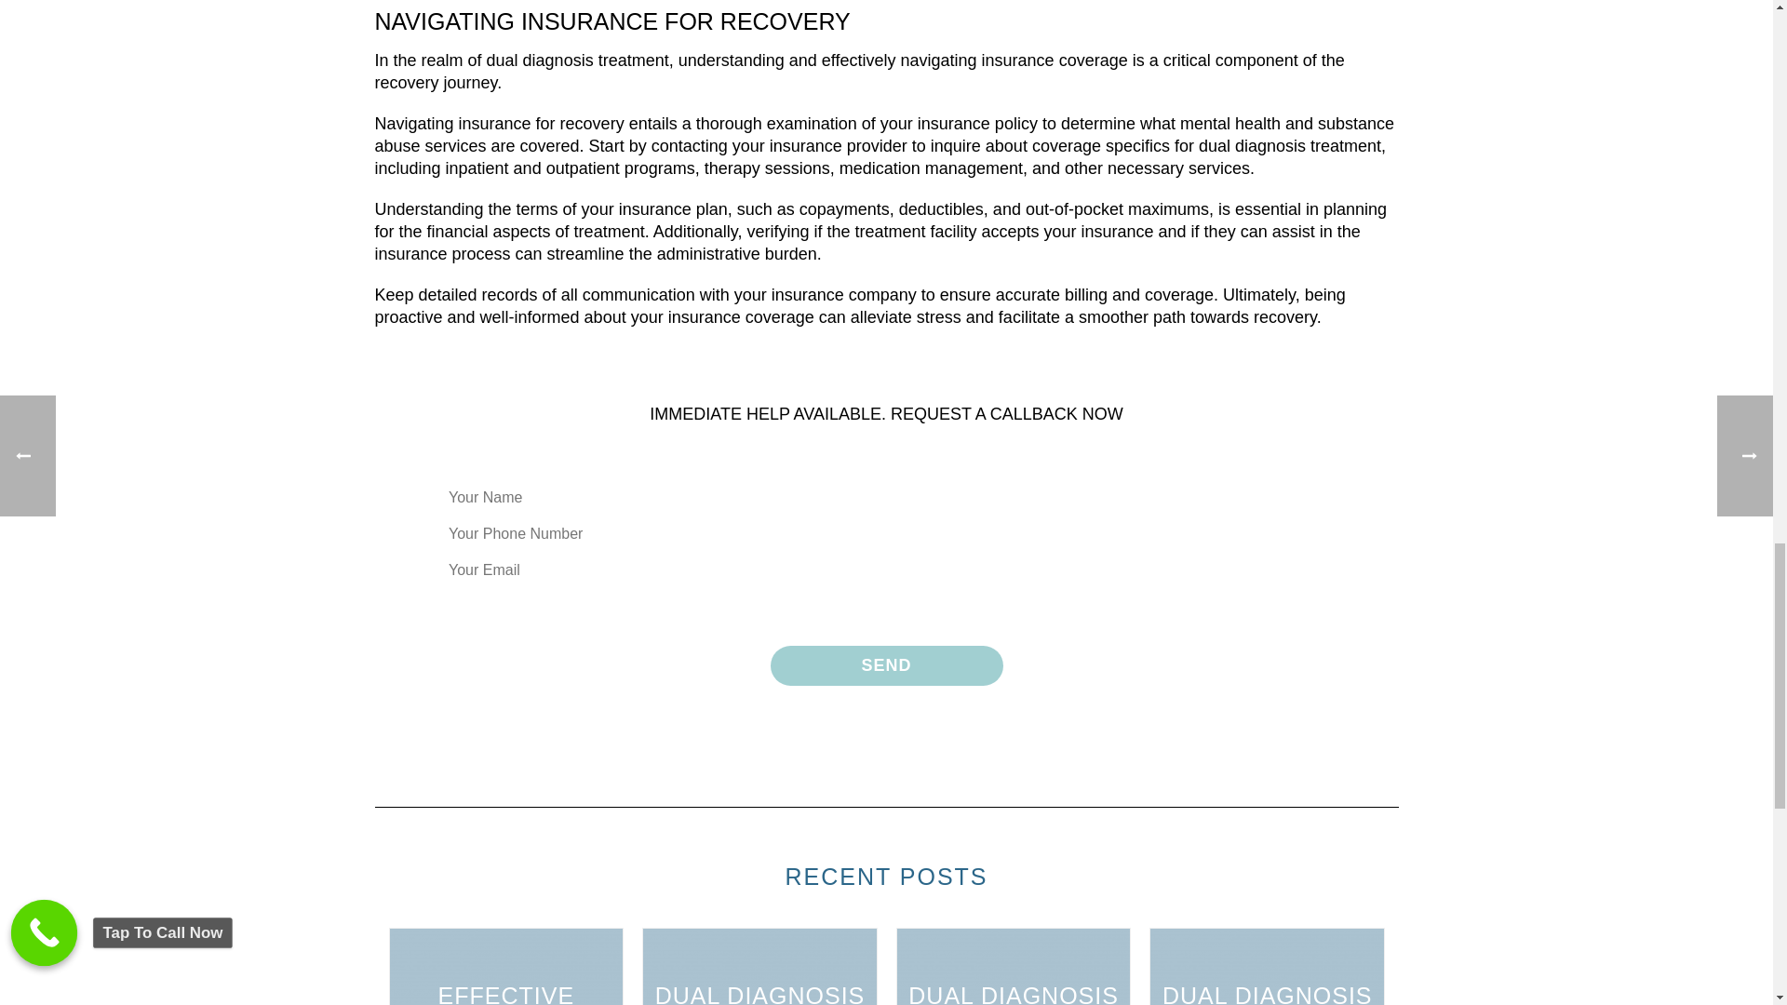 Image resolution: width=1787 pixels, height=1005 pixels. What do you see at coordinates (505, 966) in the screenshot?
I see `EFFECTIVE TREATMENT FOR DUAL DIAGNOSIS` at bounding box center [505, 966].